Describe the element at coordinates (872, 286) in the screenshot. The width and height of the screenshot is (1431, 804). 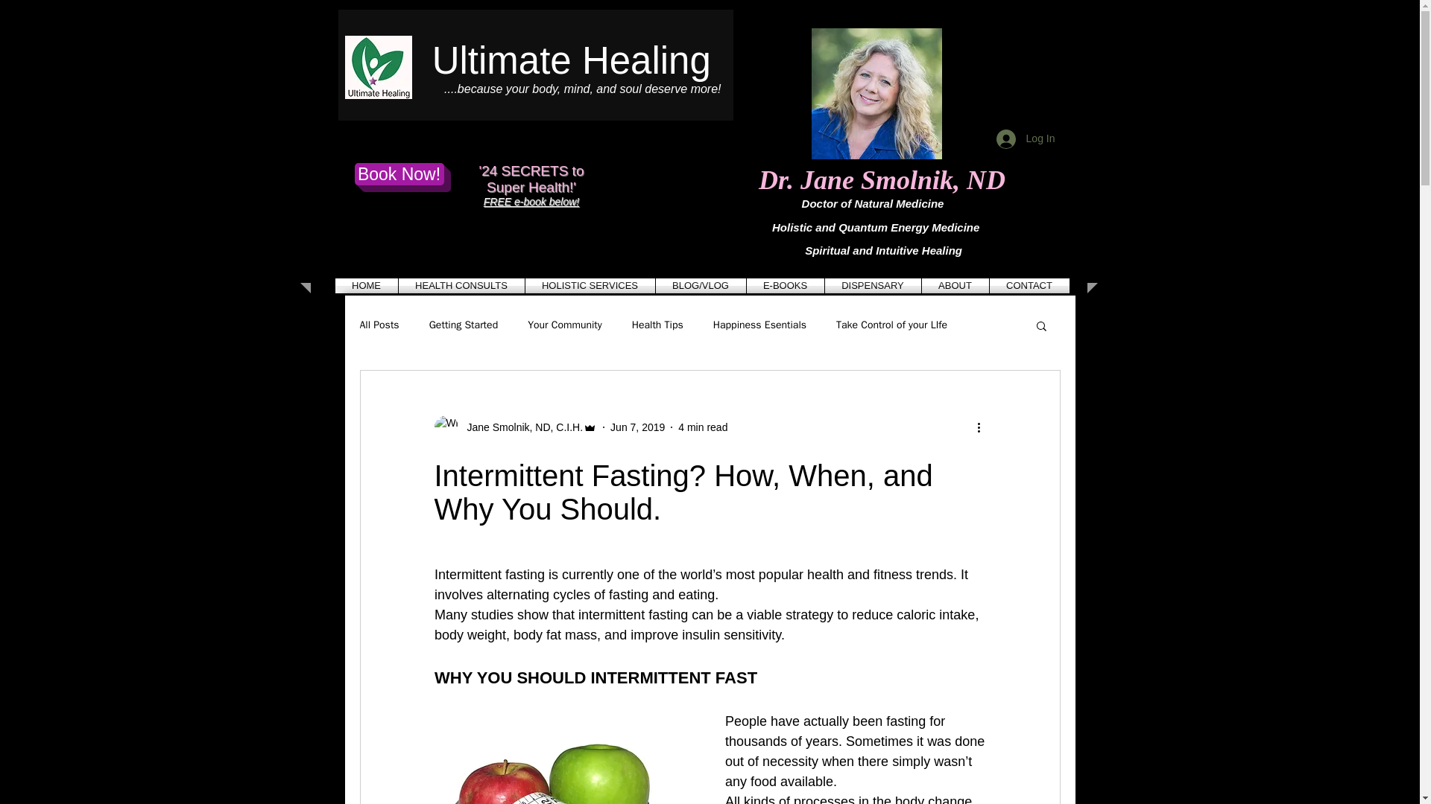
I see `DISPENSARY` at that location.